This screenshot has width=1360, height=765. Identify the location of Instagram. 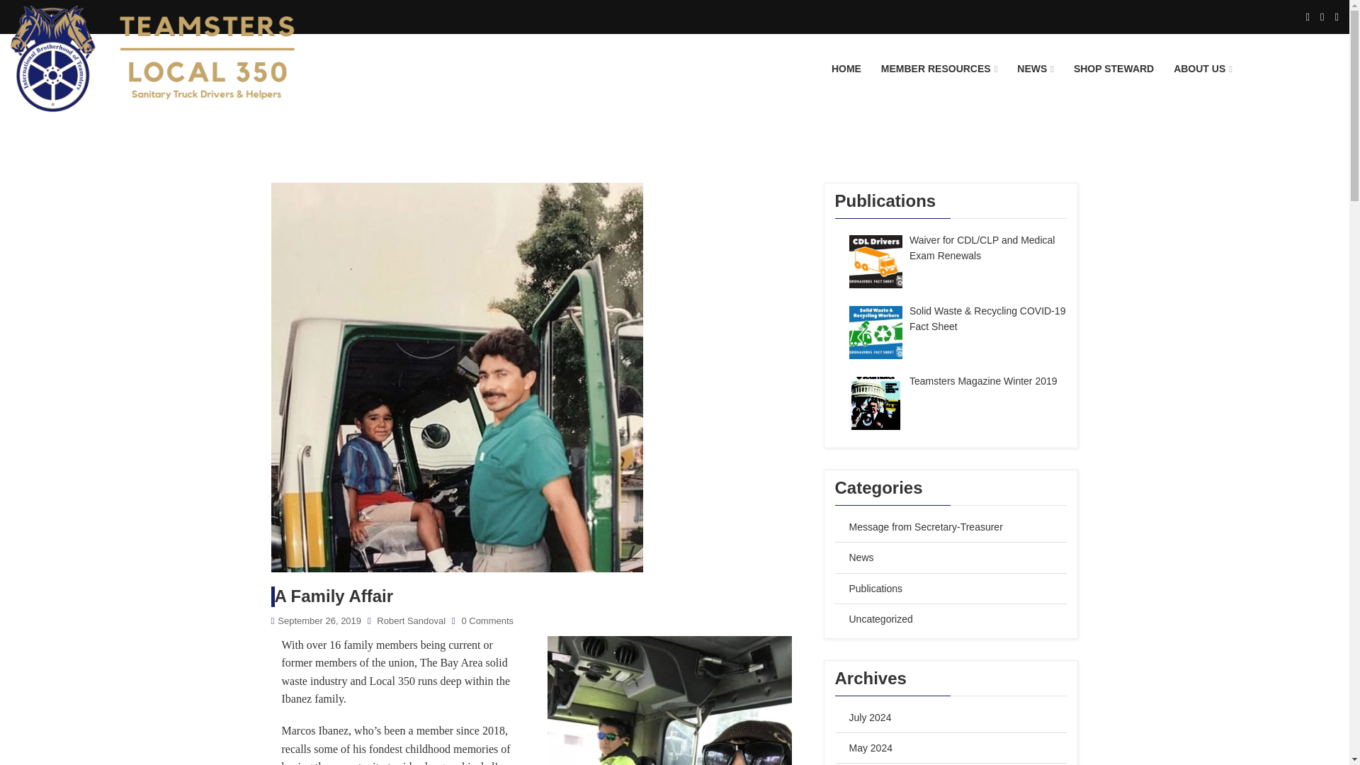
(1337, 16).